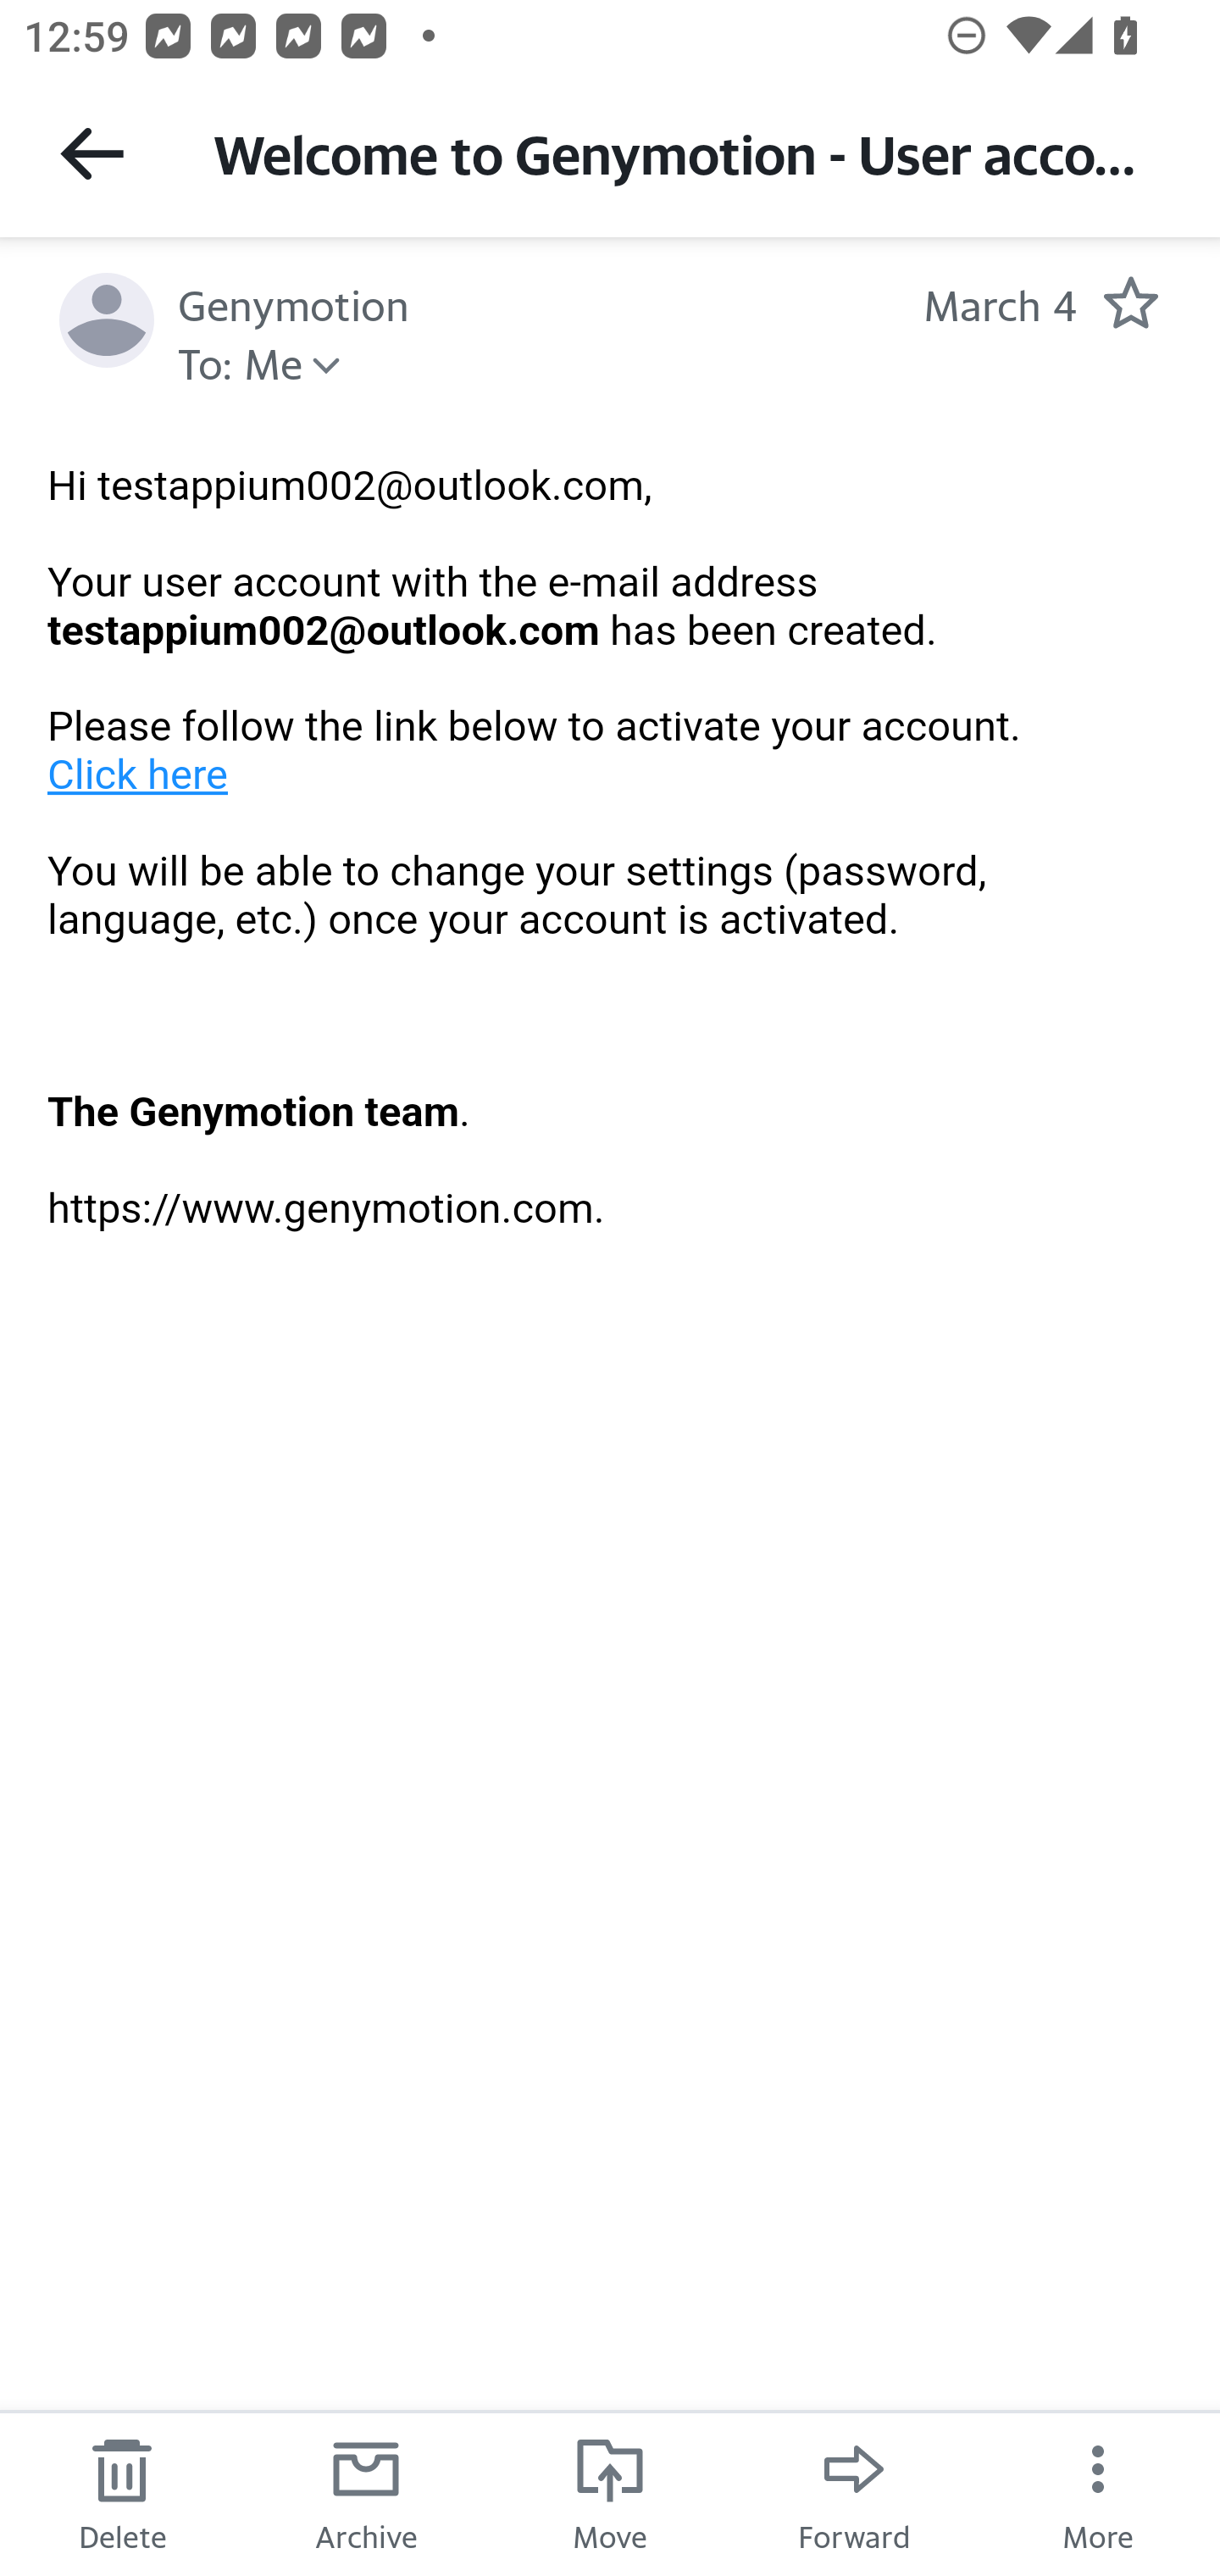 This screenshot has width=1220, height=2576. What do you see at coordinates (293, 303) in the screenshot?
I see `Genymotion Sender Genymotion` at bounding box center [293, 303].